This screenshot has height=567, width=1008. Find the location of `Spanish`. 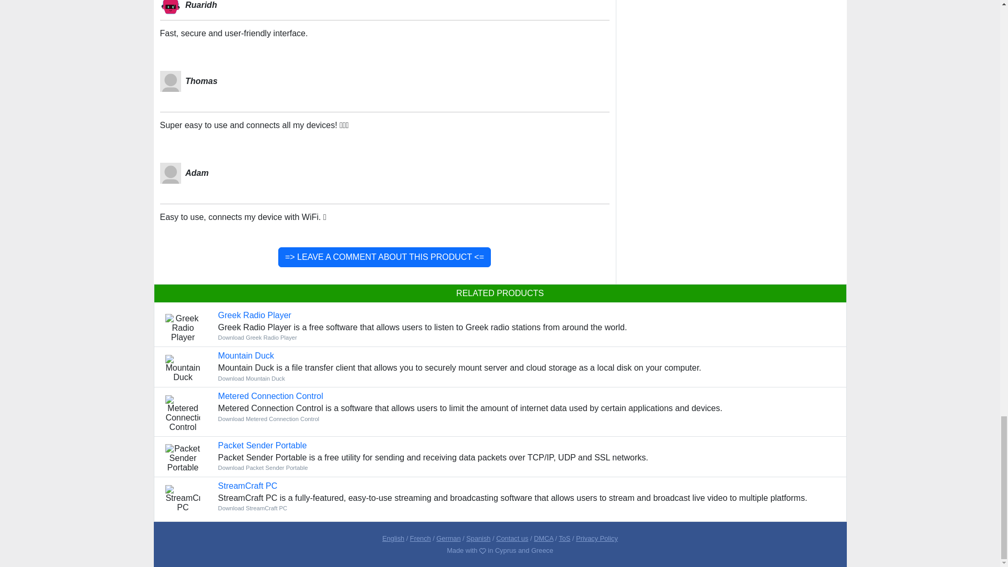

Spanish is located at coordinates (478, 538).